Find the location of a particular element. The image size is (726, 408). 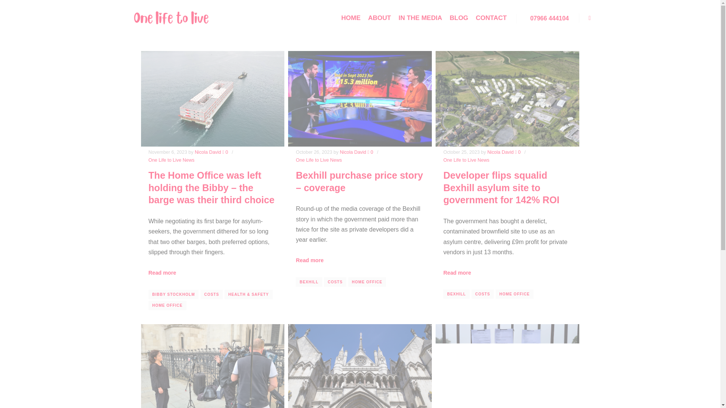

Nicola David is located at coordinates (208, 152).